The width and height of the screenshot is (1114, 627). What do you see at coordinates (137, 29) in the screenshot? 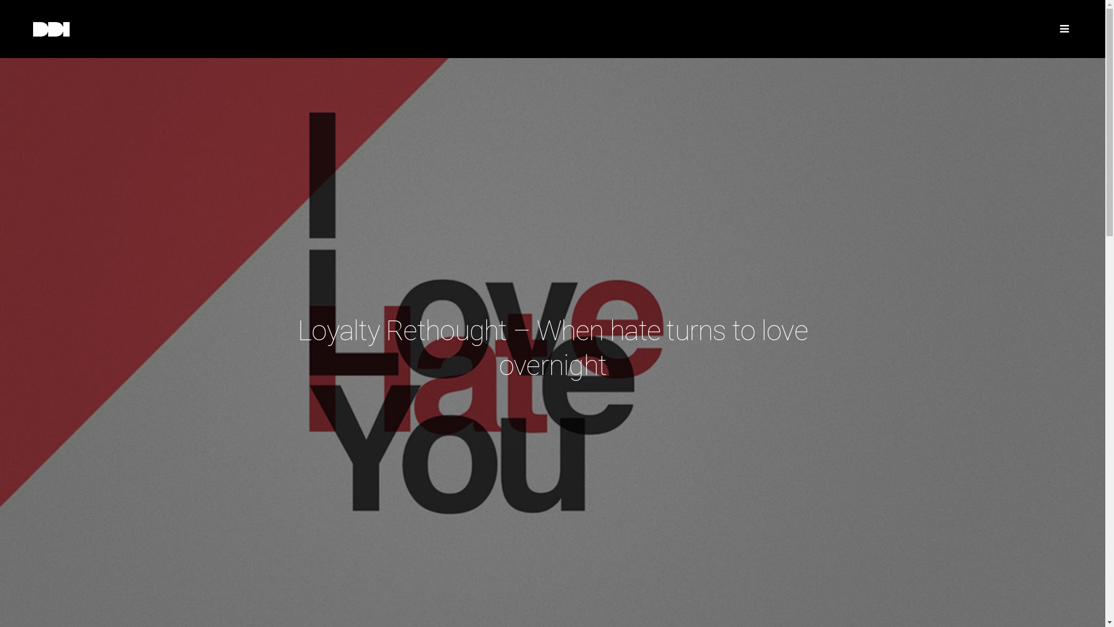
I see `DDI` at bounding box center [137, 29].